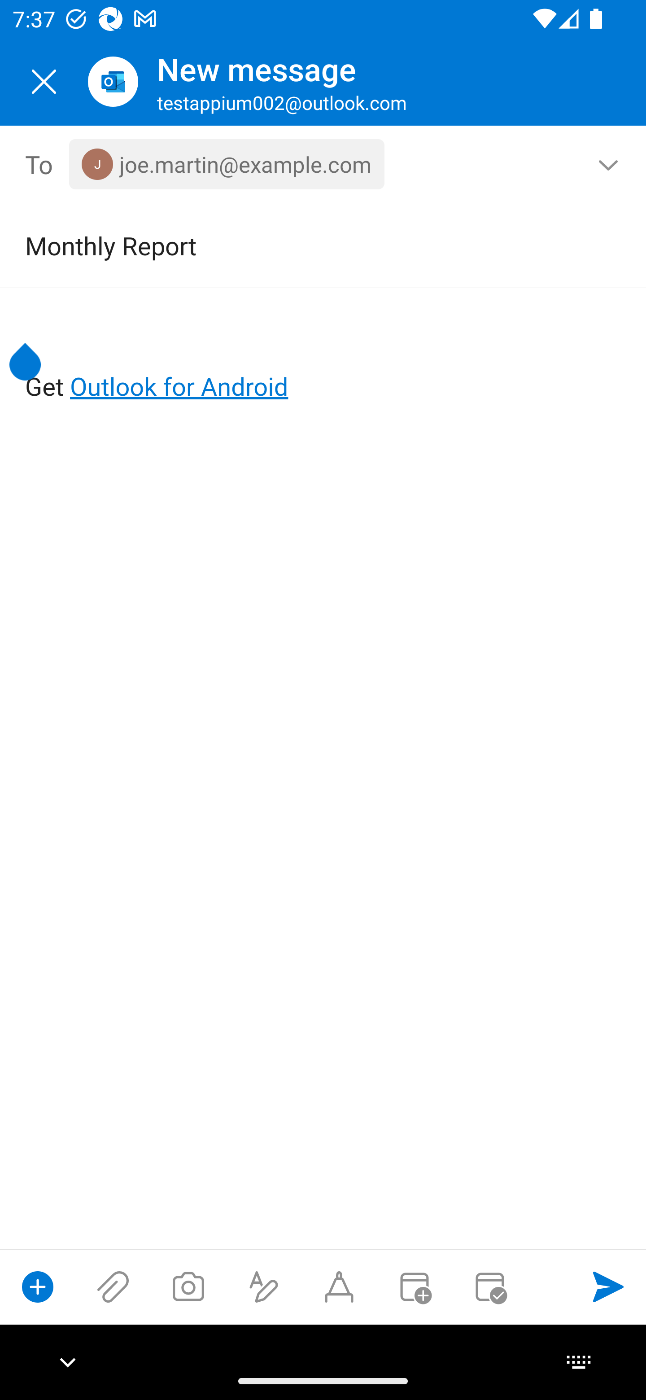  What do you see at coordinates (414, 1286) in the screenshot?
I see `Convert to event` at bounding box center [414, 1286].